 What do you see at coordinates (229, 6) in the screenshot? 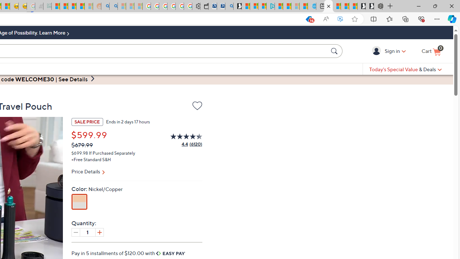
I see `Bing Real Estate - Home sales and rental listings` at bounding box center [229, 6].